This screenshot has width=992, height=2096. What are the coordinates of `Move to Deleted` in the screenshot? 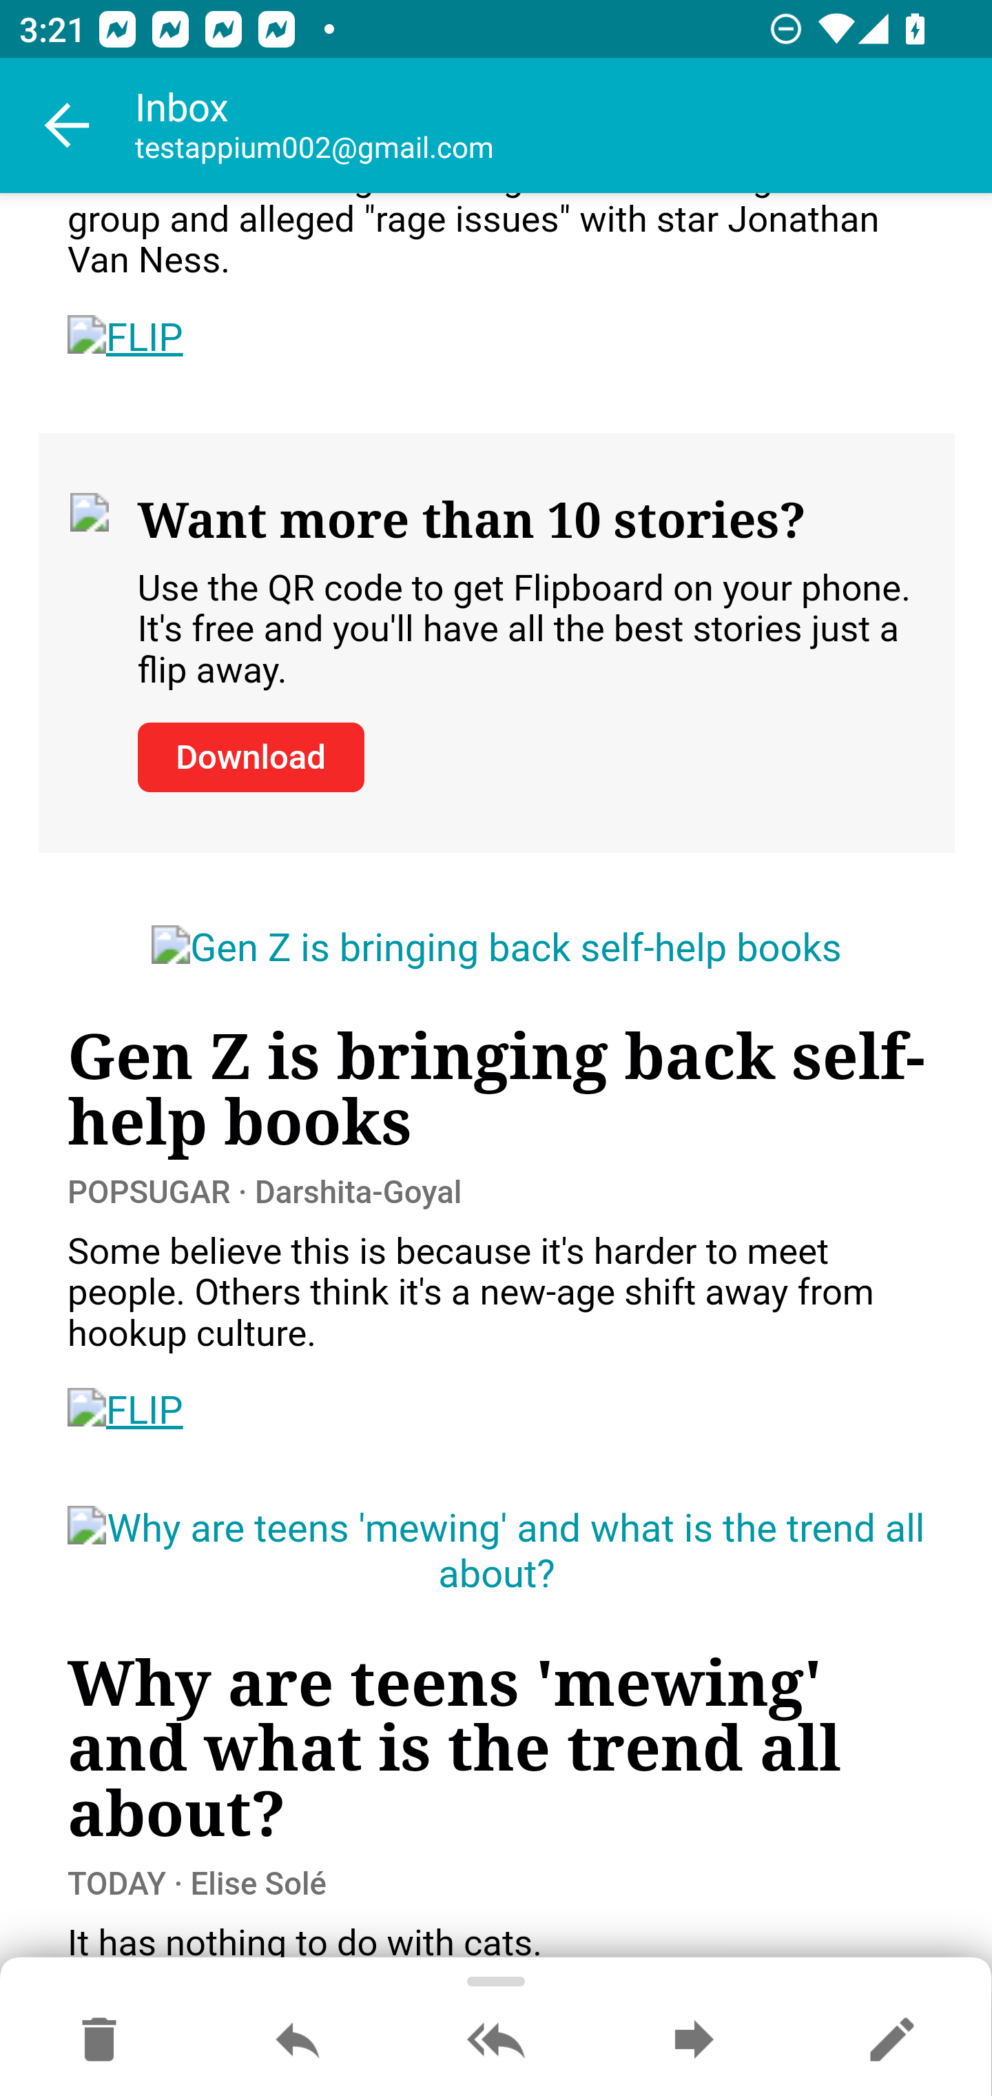 It's located at (99, 2041).